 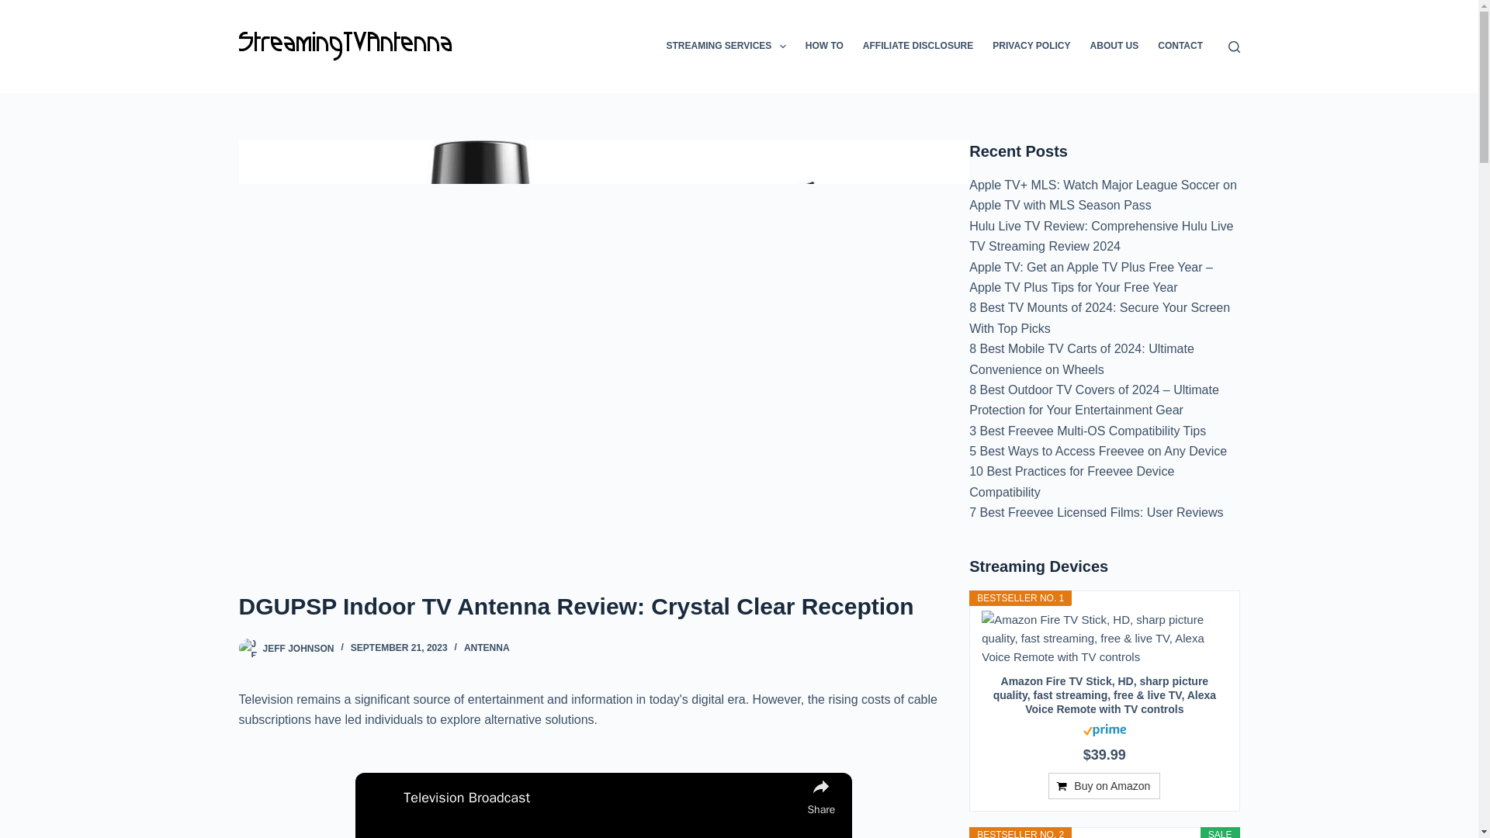 What do you see at coordinates (917, 47) in the screenshot?
I see `AFFILIATE DISCLOSURE` at bounding box center [917, 47].